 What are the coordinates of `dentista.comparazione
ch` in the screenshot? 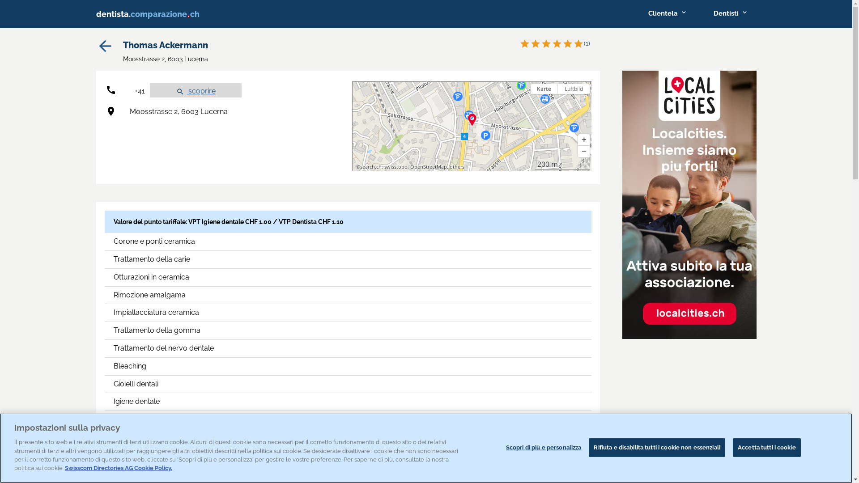 It's located at (154, 14).